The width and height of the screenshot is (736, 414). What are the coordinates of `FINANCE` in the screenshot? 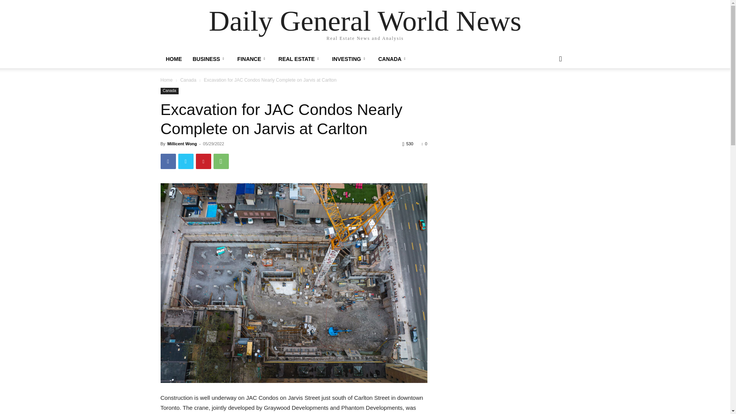 It's located at (252, 59).